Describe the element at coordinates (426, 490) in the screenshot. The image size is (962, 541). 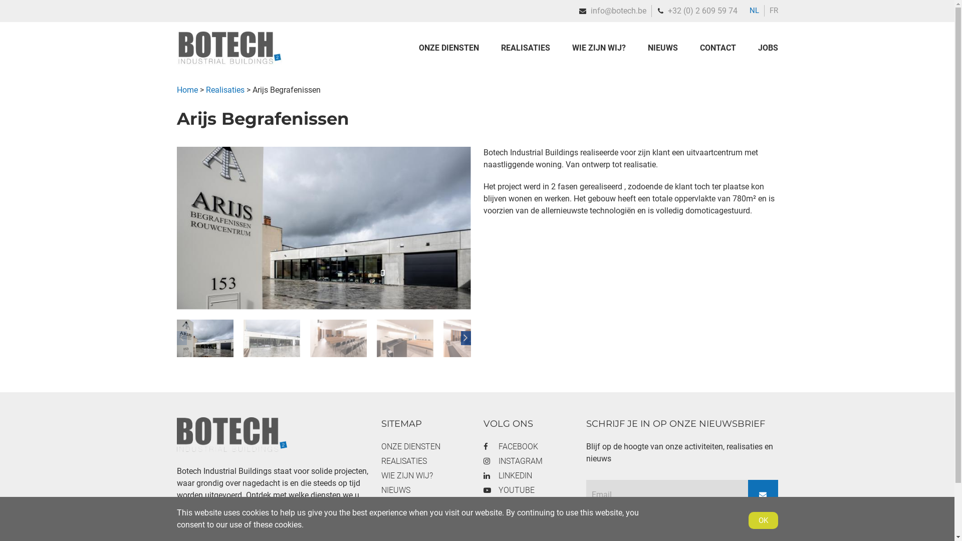
I see `NIEUWS` at that location.